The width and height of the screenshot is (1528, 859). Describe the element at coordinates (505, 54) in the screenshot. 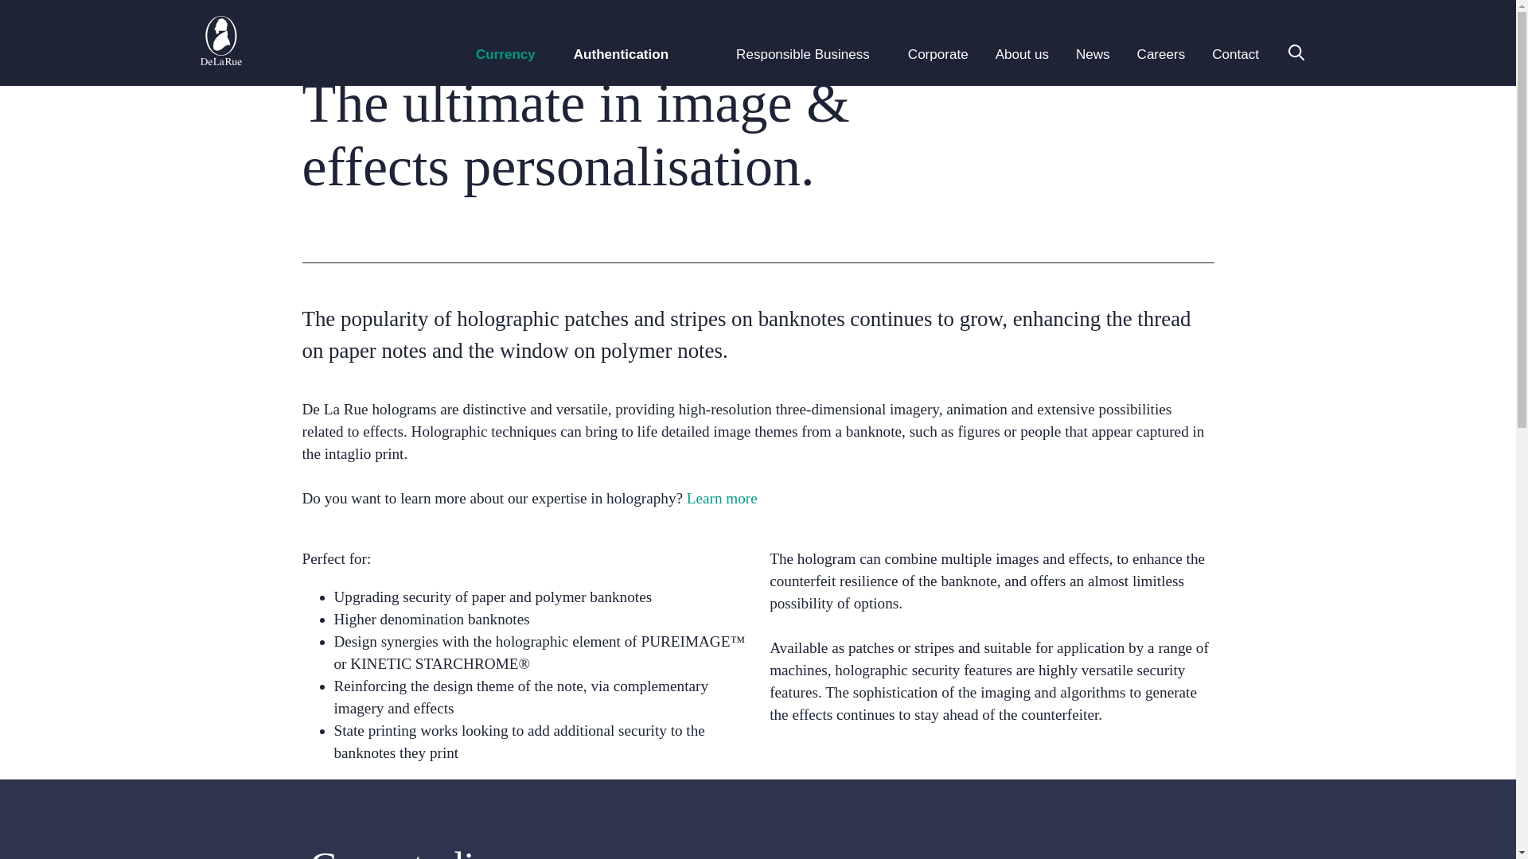

I see `Currency` at that location.